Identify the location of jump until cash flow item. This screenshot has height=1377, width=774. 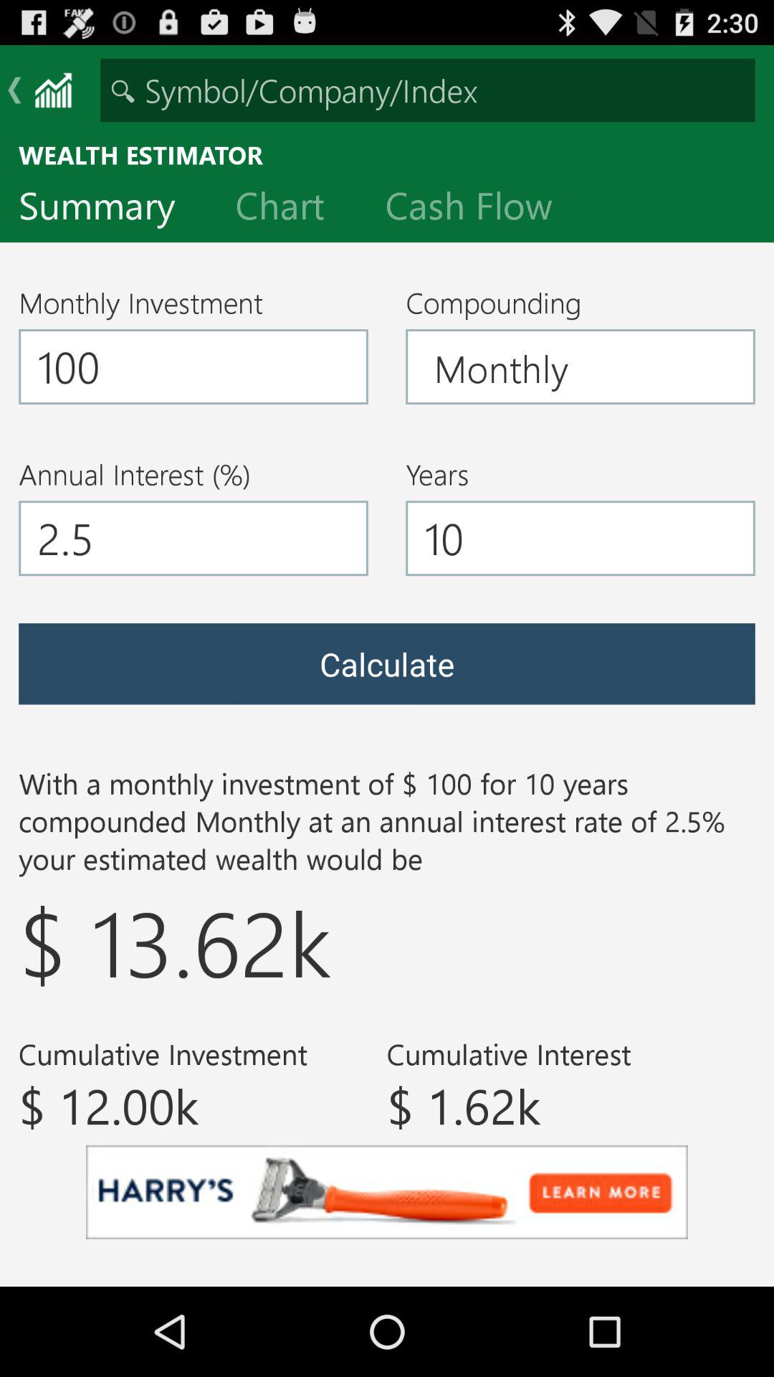
(480, 209).